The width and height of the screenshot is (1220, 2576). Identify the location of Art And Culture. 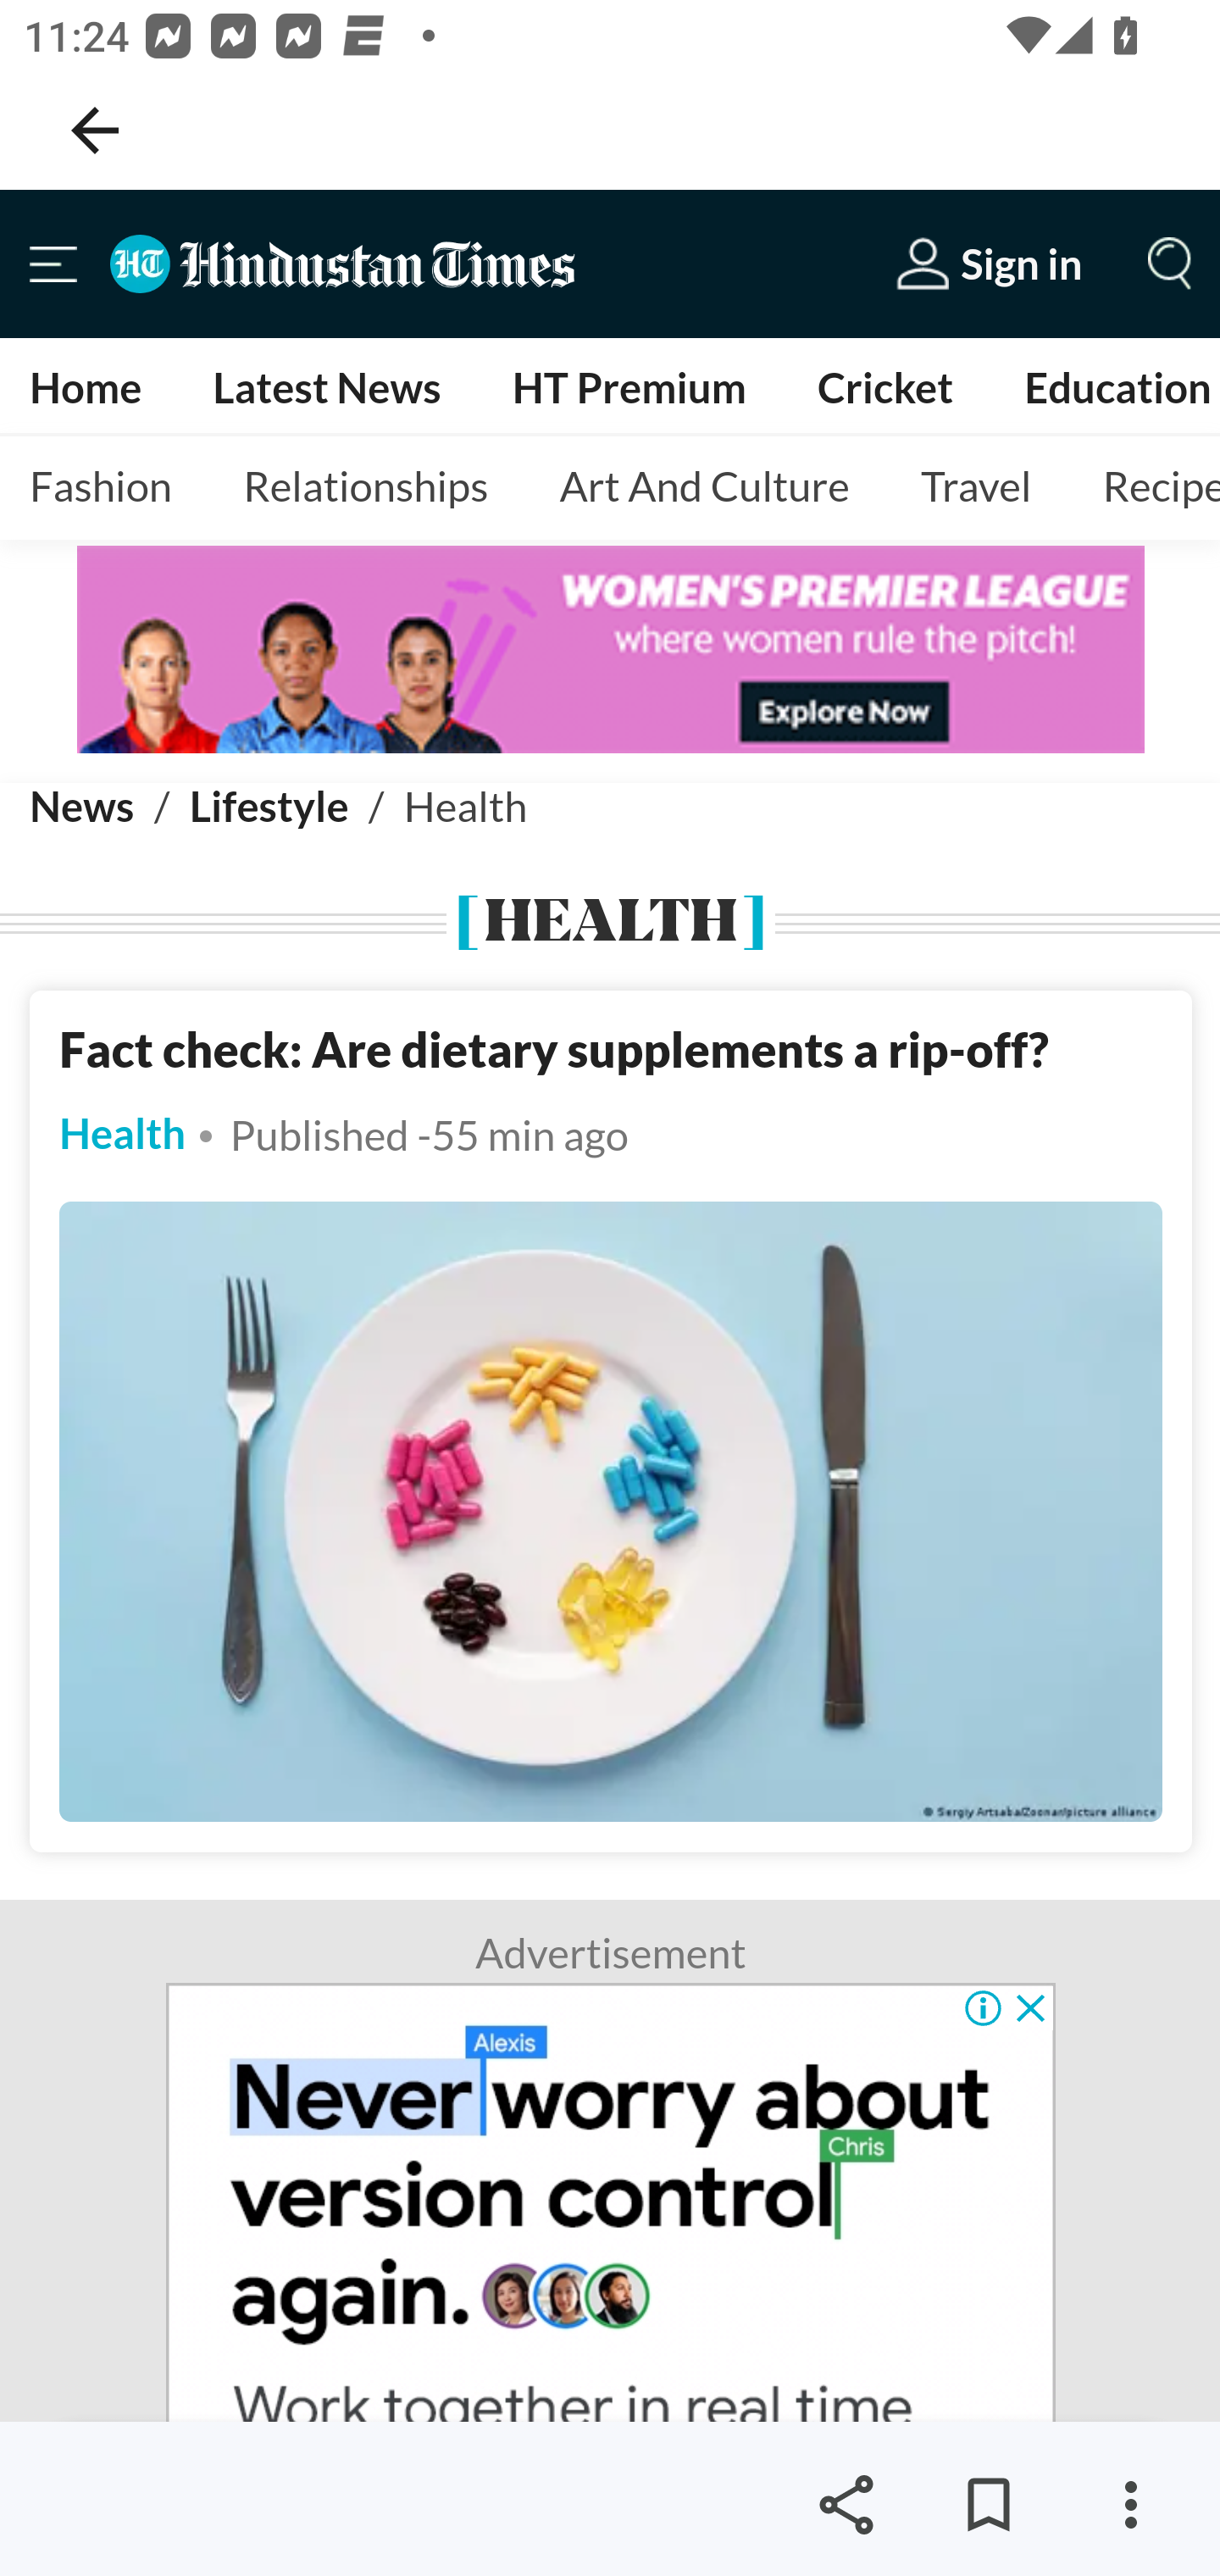
(703, 488).